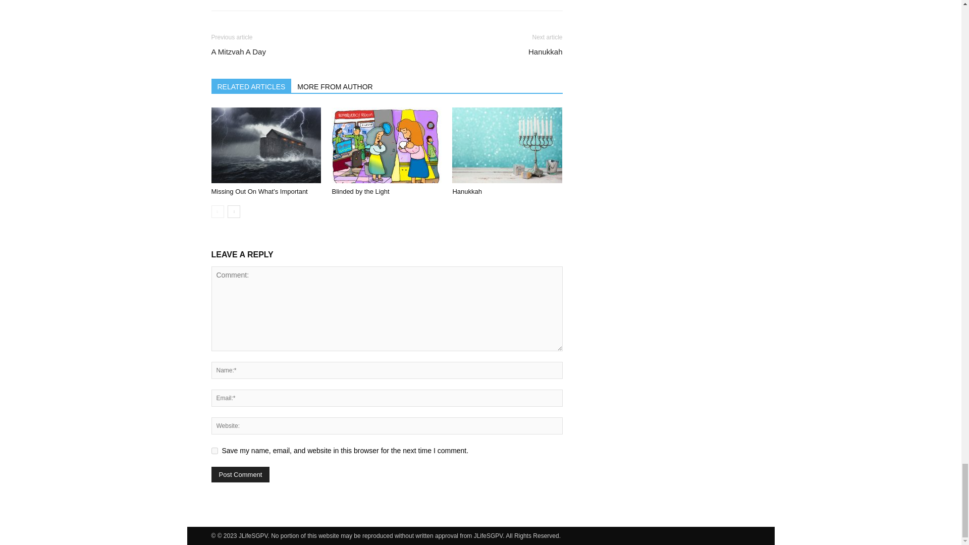 This screenshot has width=969, height=545. I want to click on Post Comment, so click(240, 474).